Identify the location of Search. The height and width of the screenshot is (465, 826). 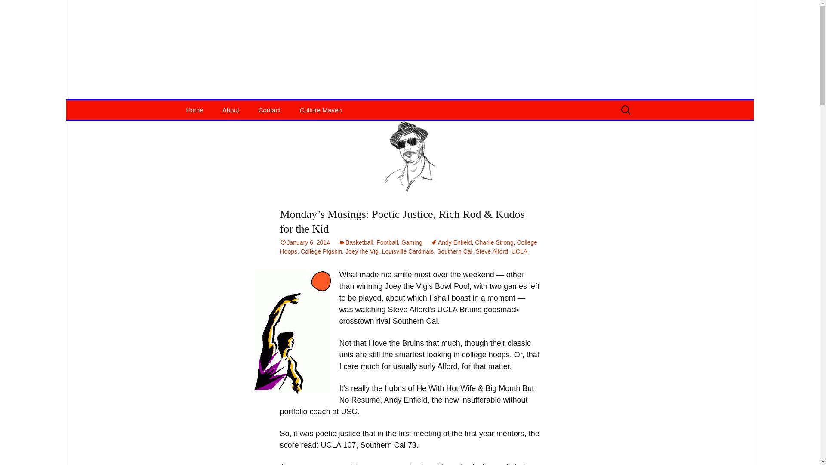
(20, 9).